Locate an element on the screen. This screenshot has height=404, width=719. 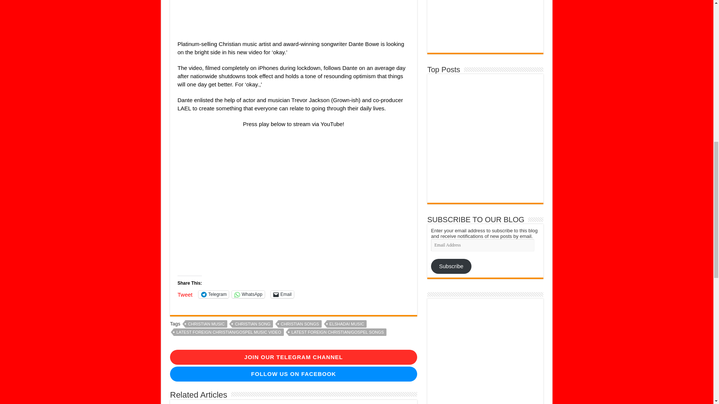
Click to share on WhatsApp is located at coordinates (248, 294).